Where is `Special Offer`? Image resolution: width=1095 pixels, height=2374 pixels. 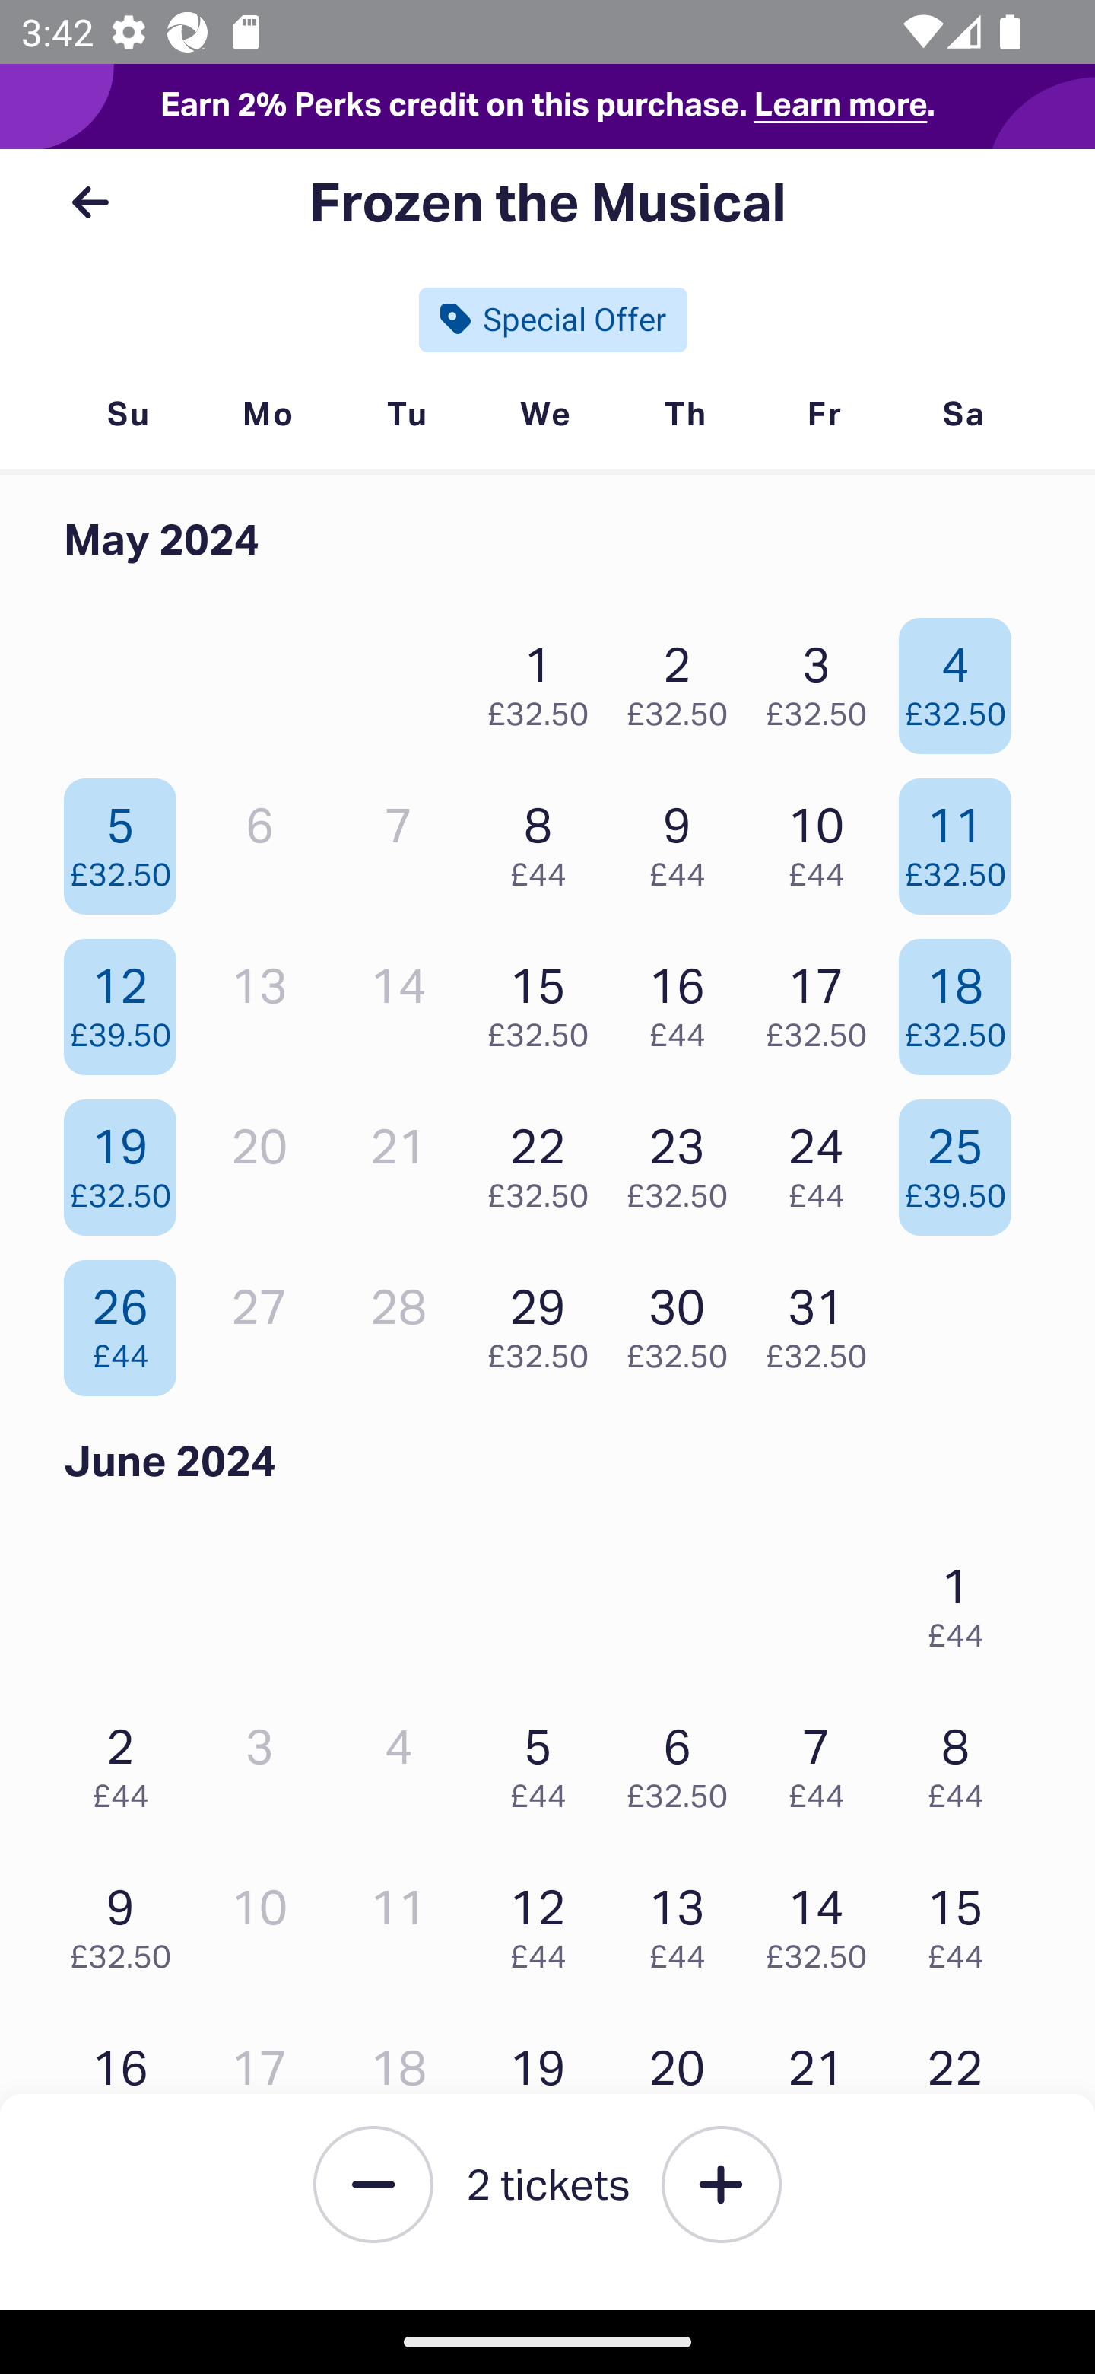 Special Offer is located at coordinates (554, 319).